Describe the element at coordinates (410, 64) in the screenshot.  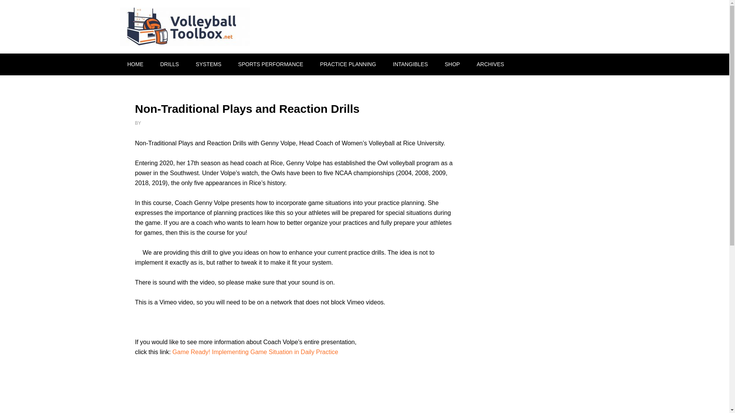
I see `INTANGIBLES` at that location.